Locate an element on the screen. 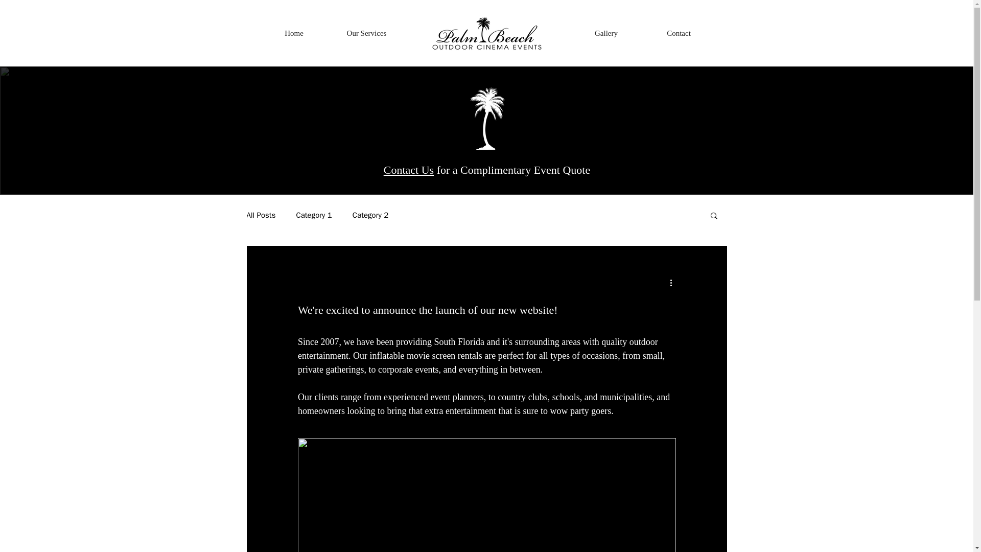 Image resolution: width=981 pixels, height=552 pixels. Contact Us is located at coordinates (408, 170).